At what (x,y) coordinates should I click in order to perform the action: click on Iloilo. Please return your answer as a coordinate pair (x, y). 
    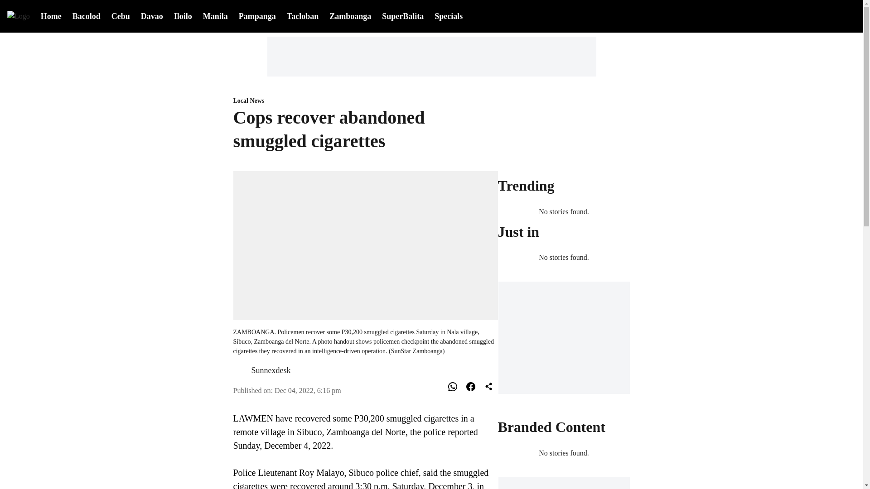
    Looking at the image, I should click on (183, 15).